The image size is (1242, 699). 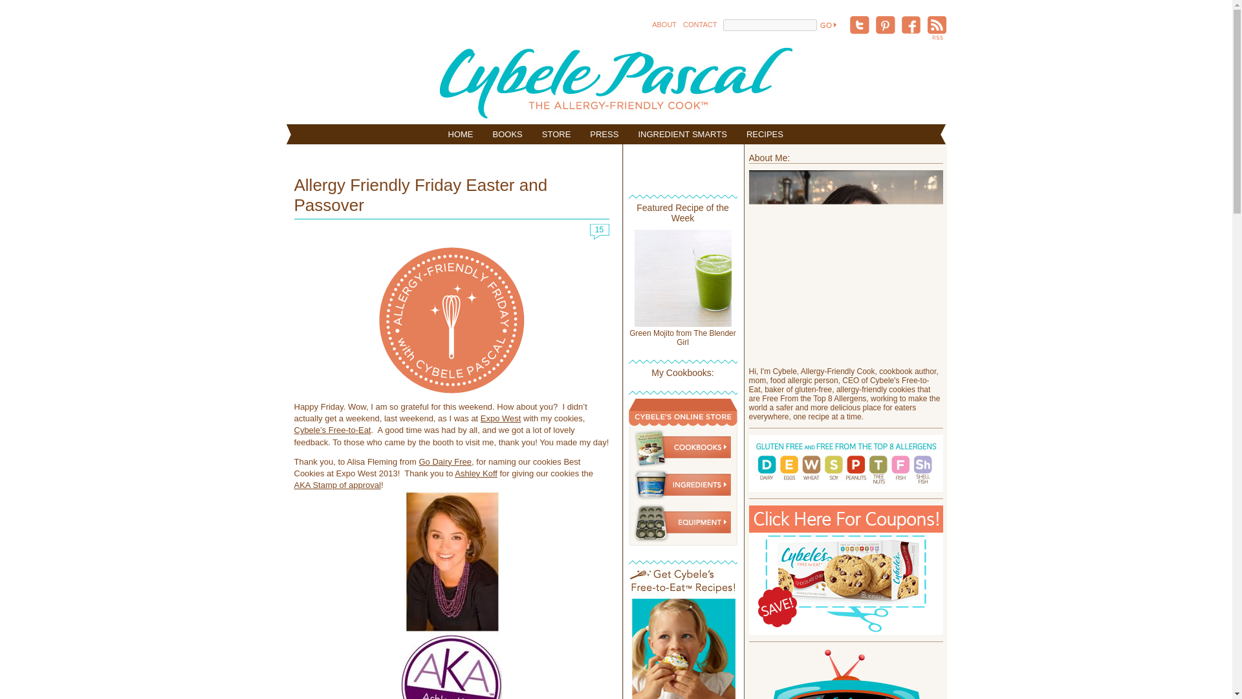 What do you see at coordinates (682, 324) in the screenshot?
I see `Green Mojito` at bounding box center [682, 324].